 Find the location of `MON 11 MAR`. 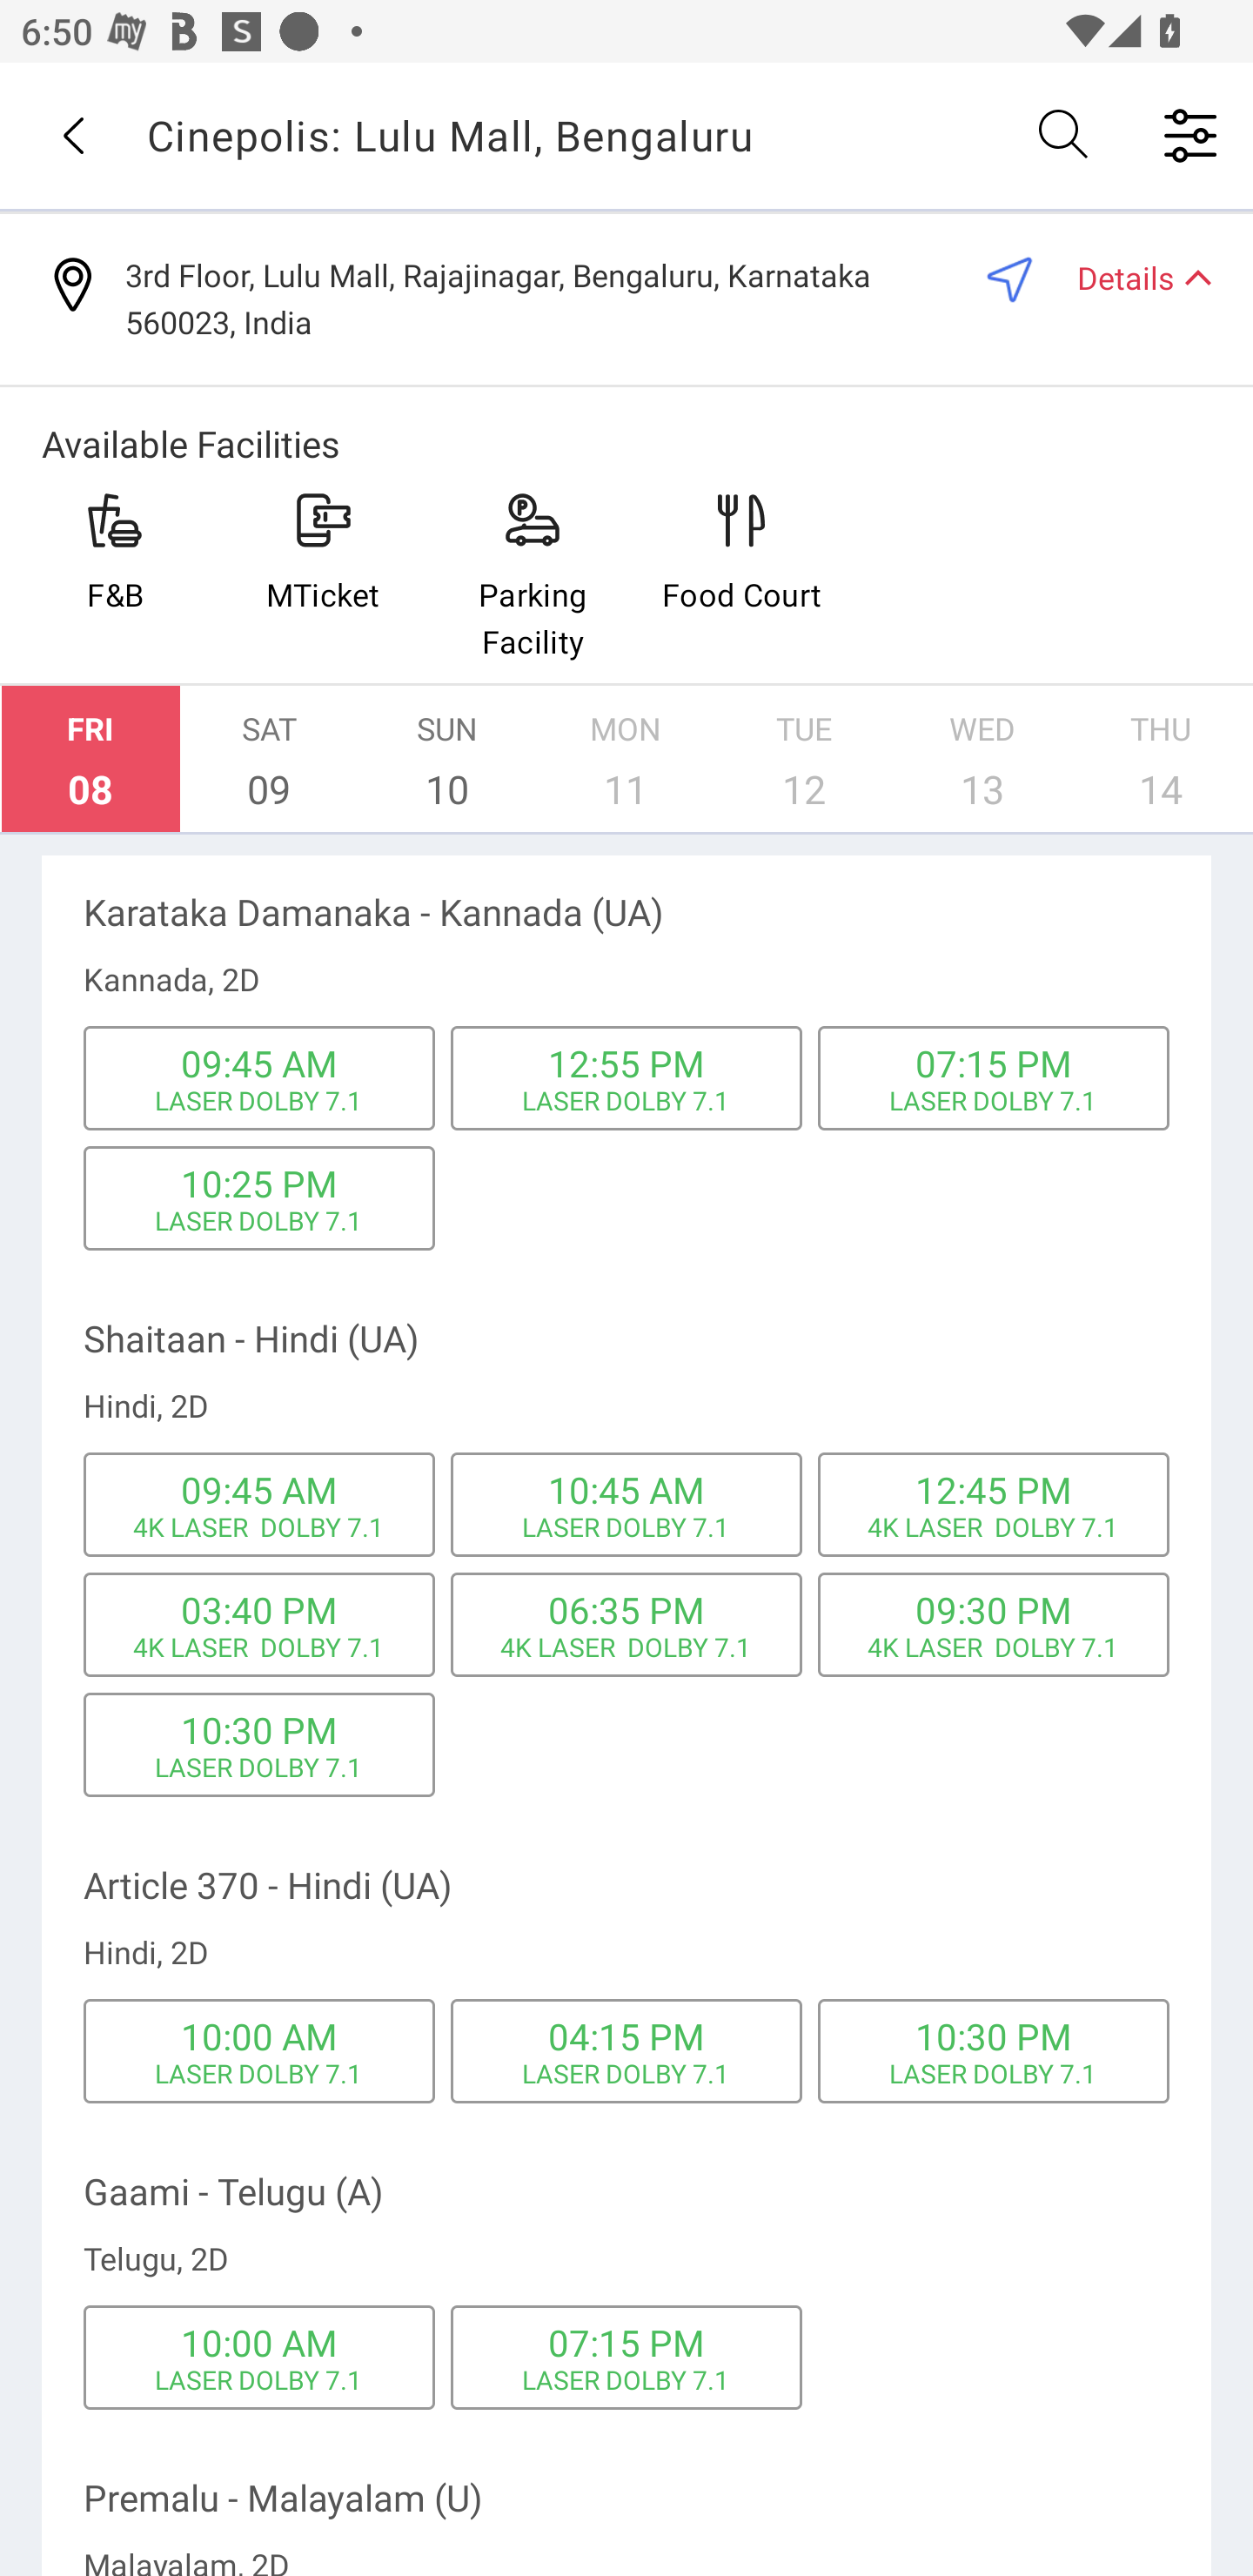

MON 11 MAR is located at coordinates (626, 759).